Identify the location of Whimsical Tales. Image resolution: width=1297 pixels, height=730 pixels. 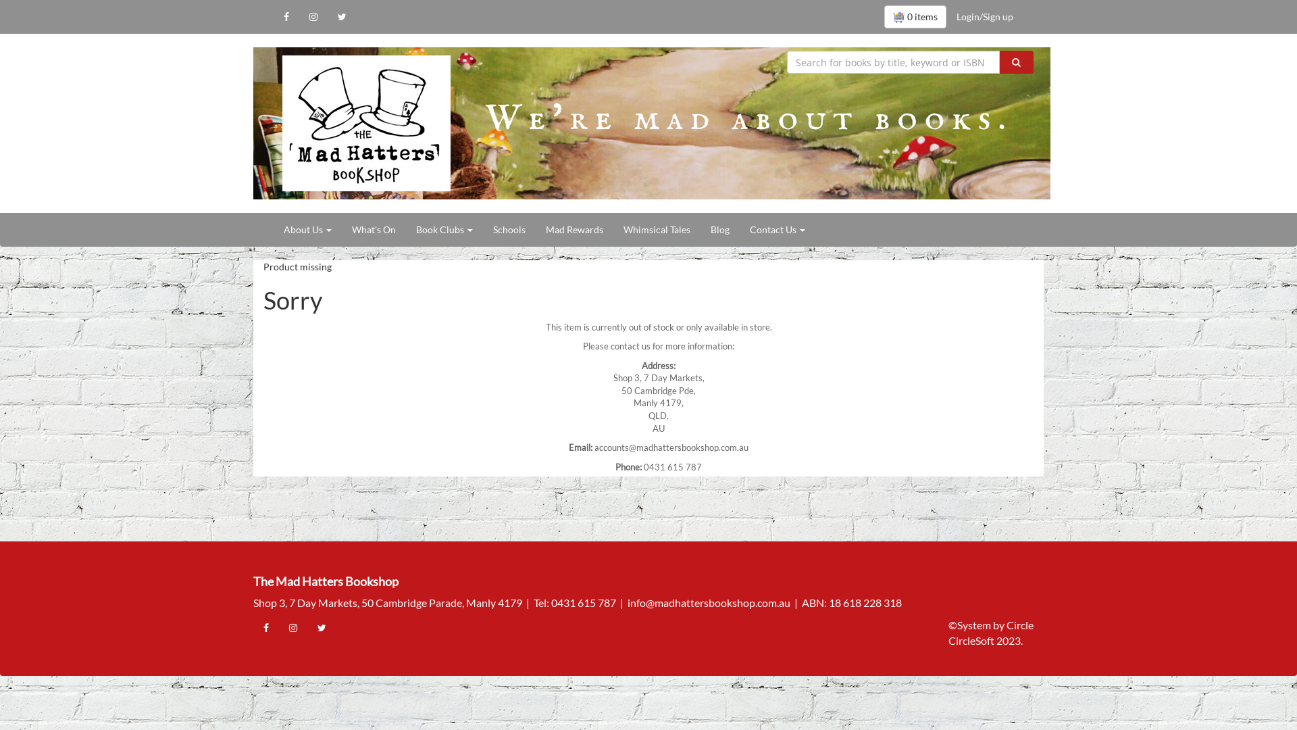
(657, 230).